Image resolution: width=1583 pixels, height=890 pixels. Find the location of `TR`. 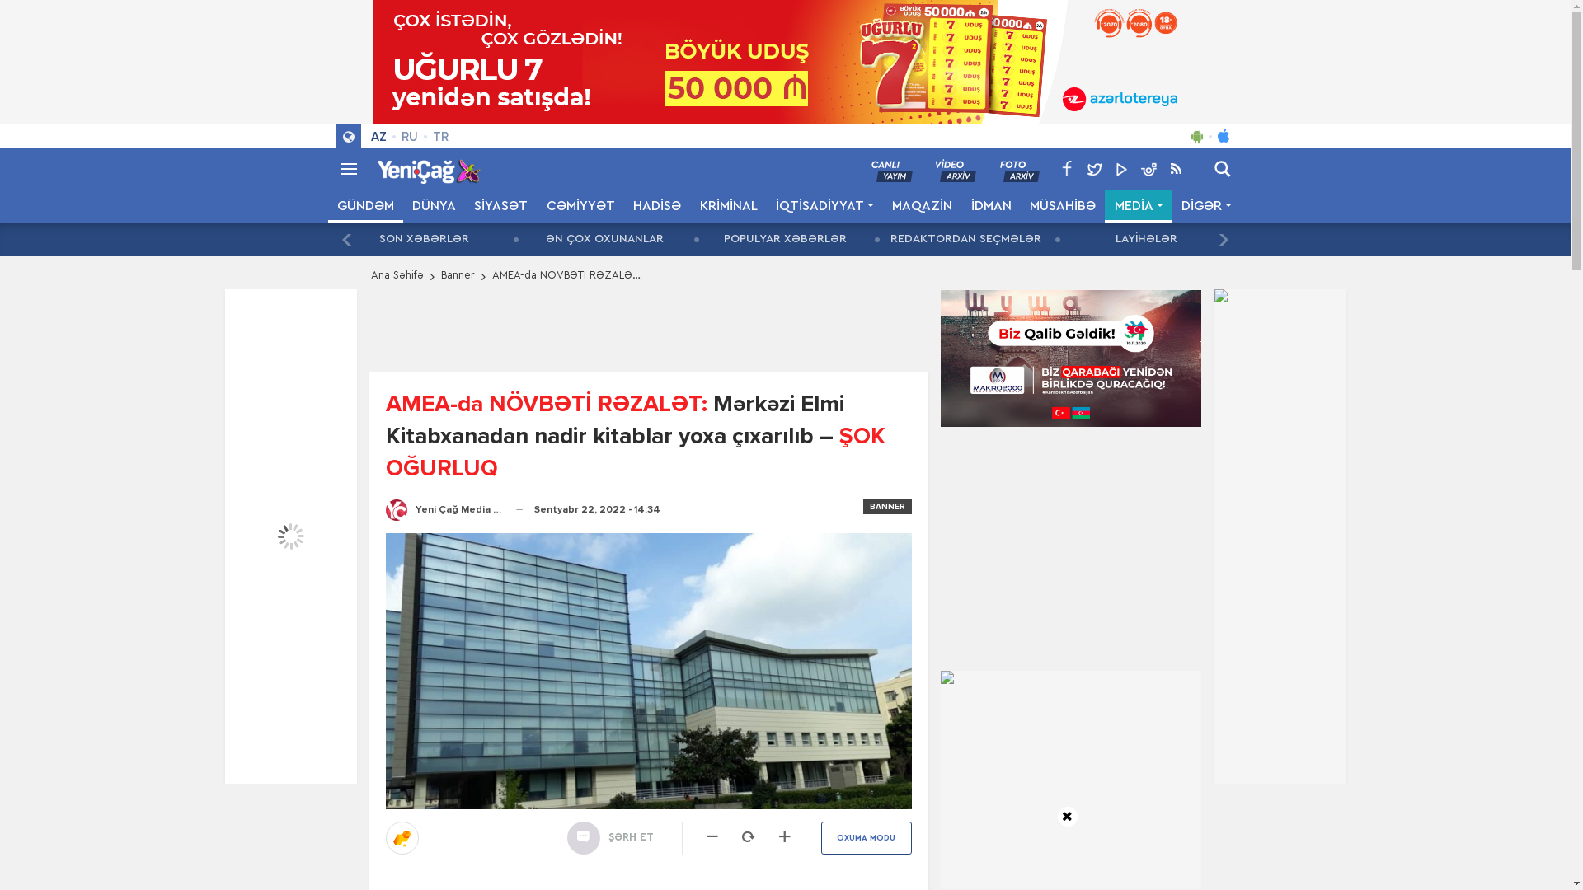

TR is located at coordinates (440, 137).